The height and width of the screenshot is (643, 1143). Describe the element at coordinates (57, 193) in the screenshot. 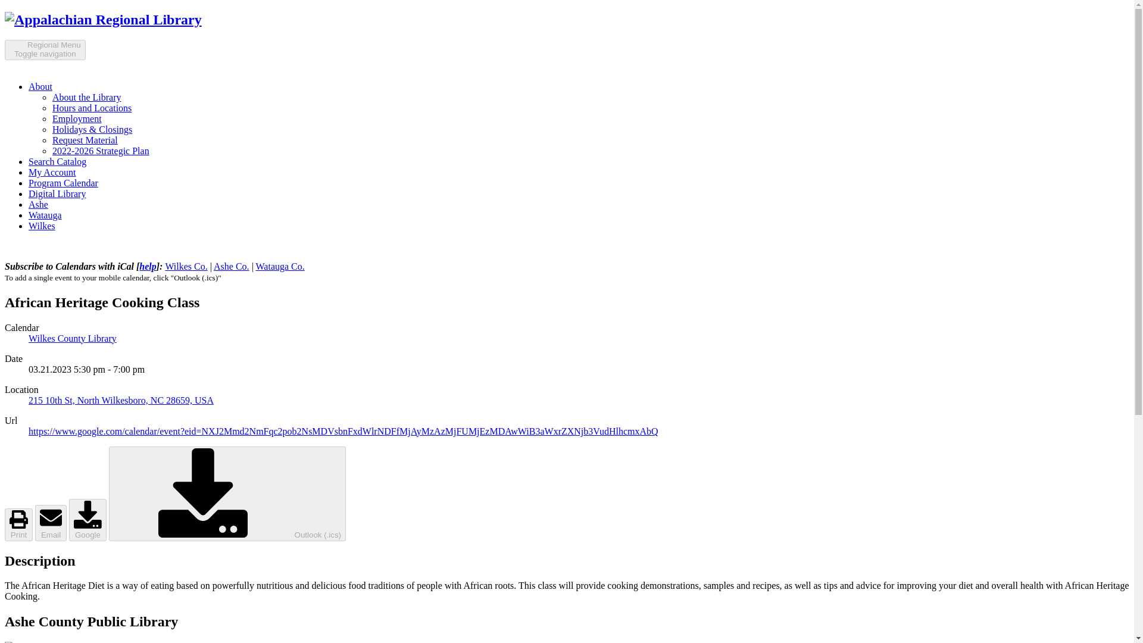

I see `Digital Library` at that location.